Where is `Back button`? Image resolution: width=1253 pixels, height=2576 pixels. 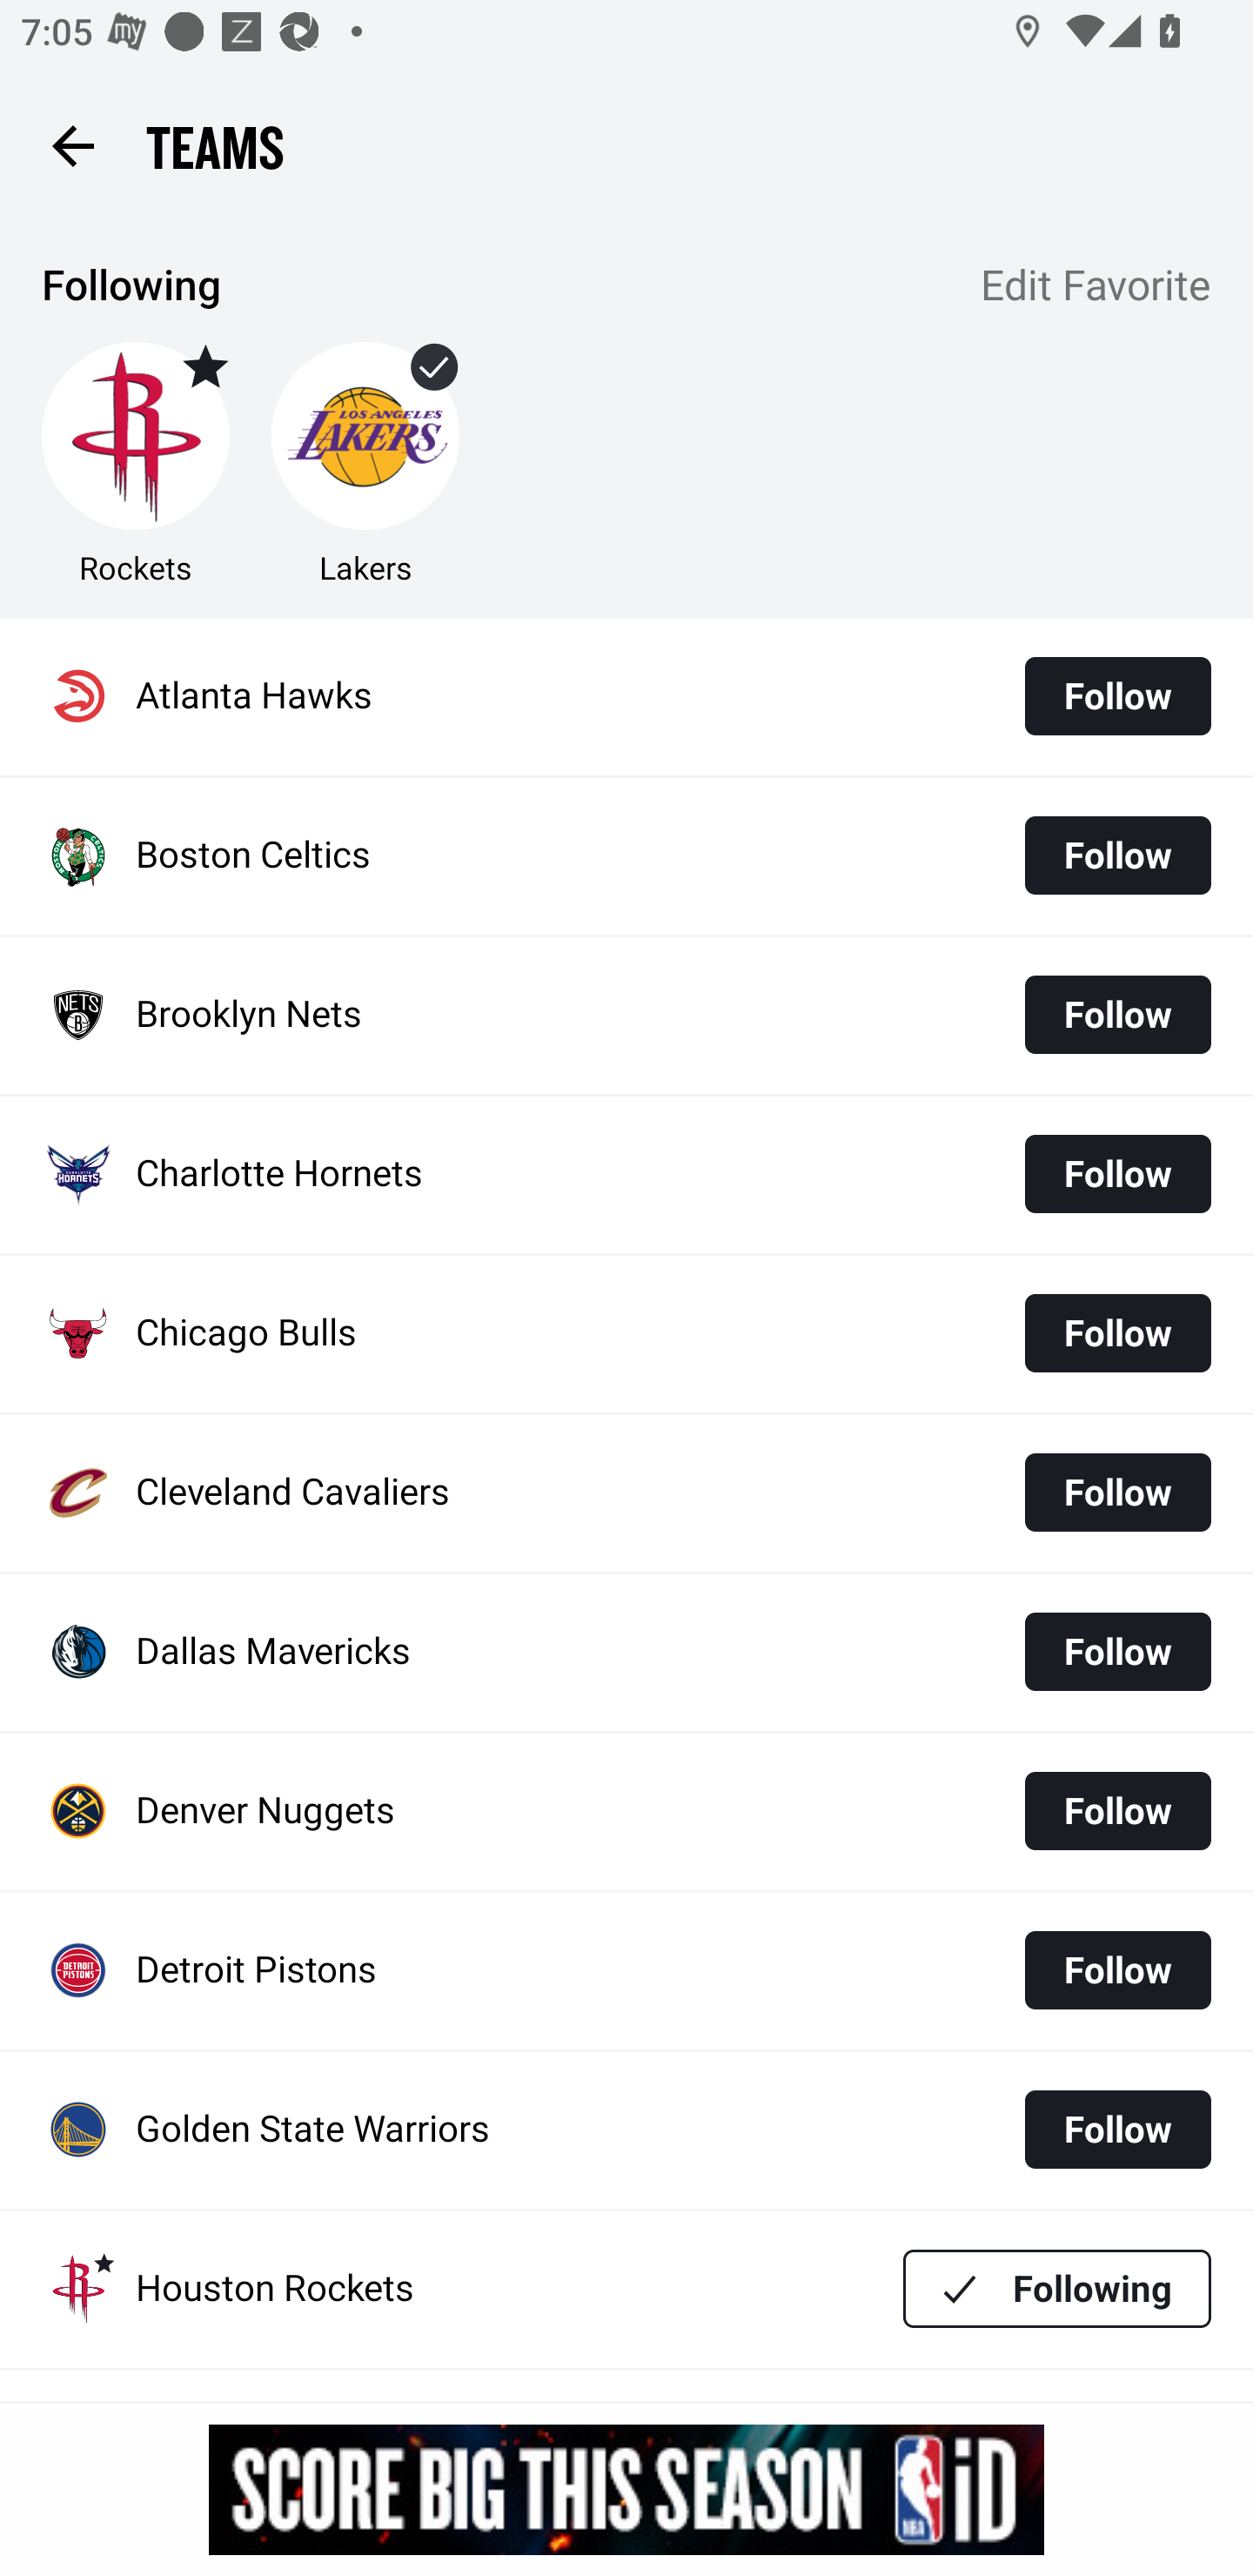
Back button is located at coordinates (72, 144).